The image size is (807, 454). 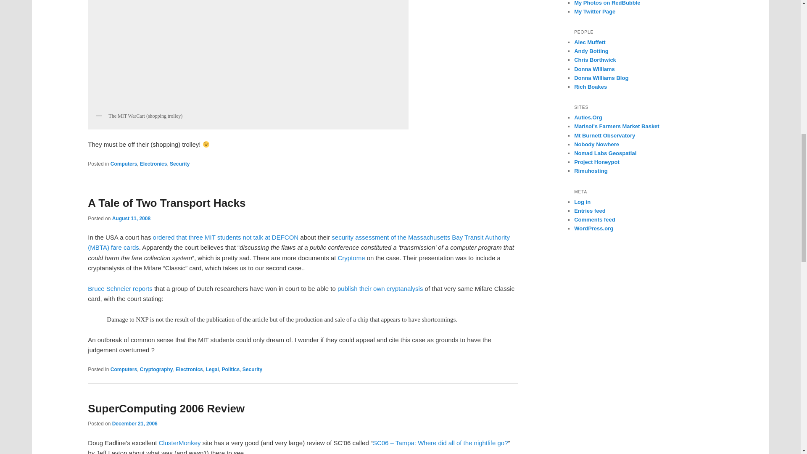 What do you see at coordinates (153, 164) in the screenshot?
I see `Electronics` at bounding box center [153, 164].